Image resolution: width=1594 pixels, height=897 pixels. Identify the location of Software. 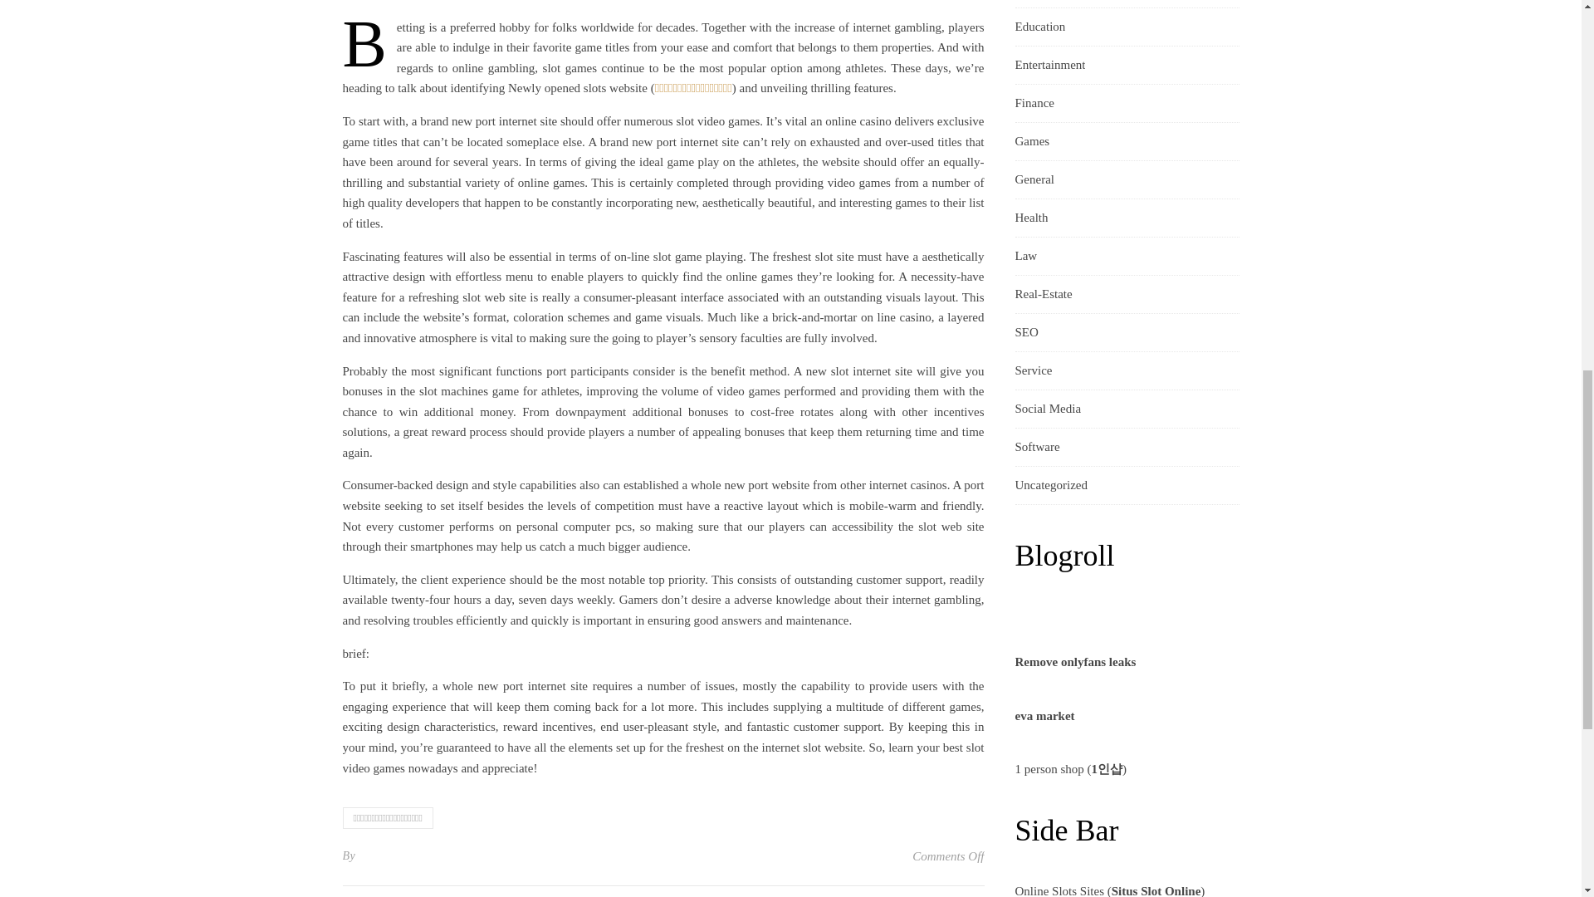
(1036, 447).